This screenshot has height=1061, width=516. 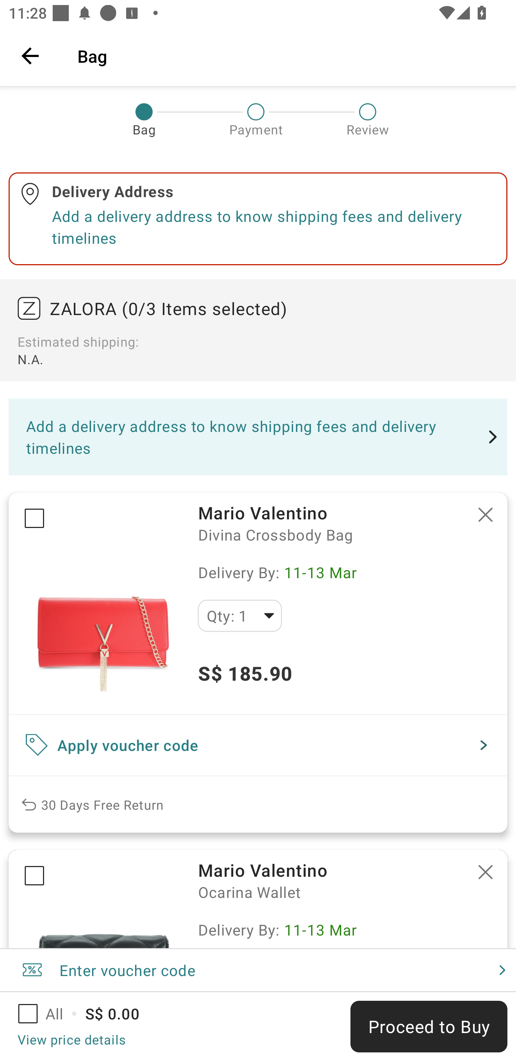 I want to click on View price details, so click(x=71, y=1039).